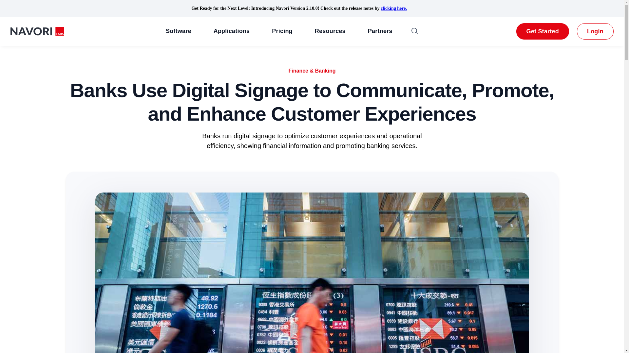  Describe the element at coordinates (282, 31) in the screenshot. I see `Pricing` at that location.